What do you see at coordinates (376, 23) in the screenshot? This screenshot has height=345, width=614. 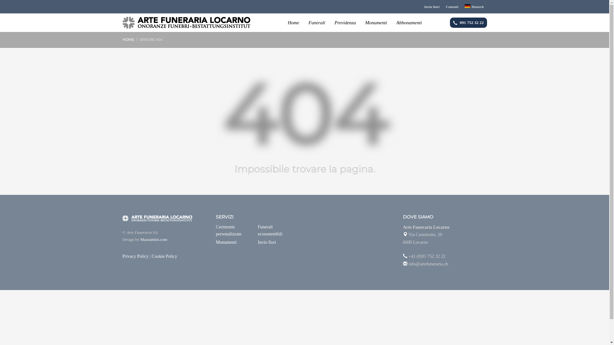 I see `Monumenti` at bounding box center [376, 23].